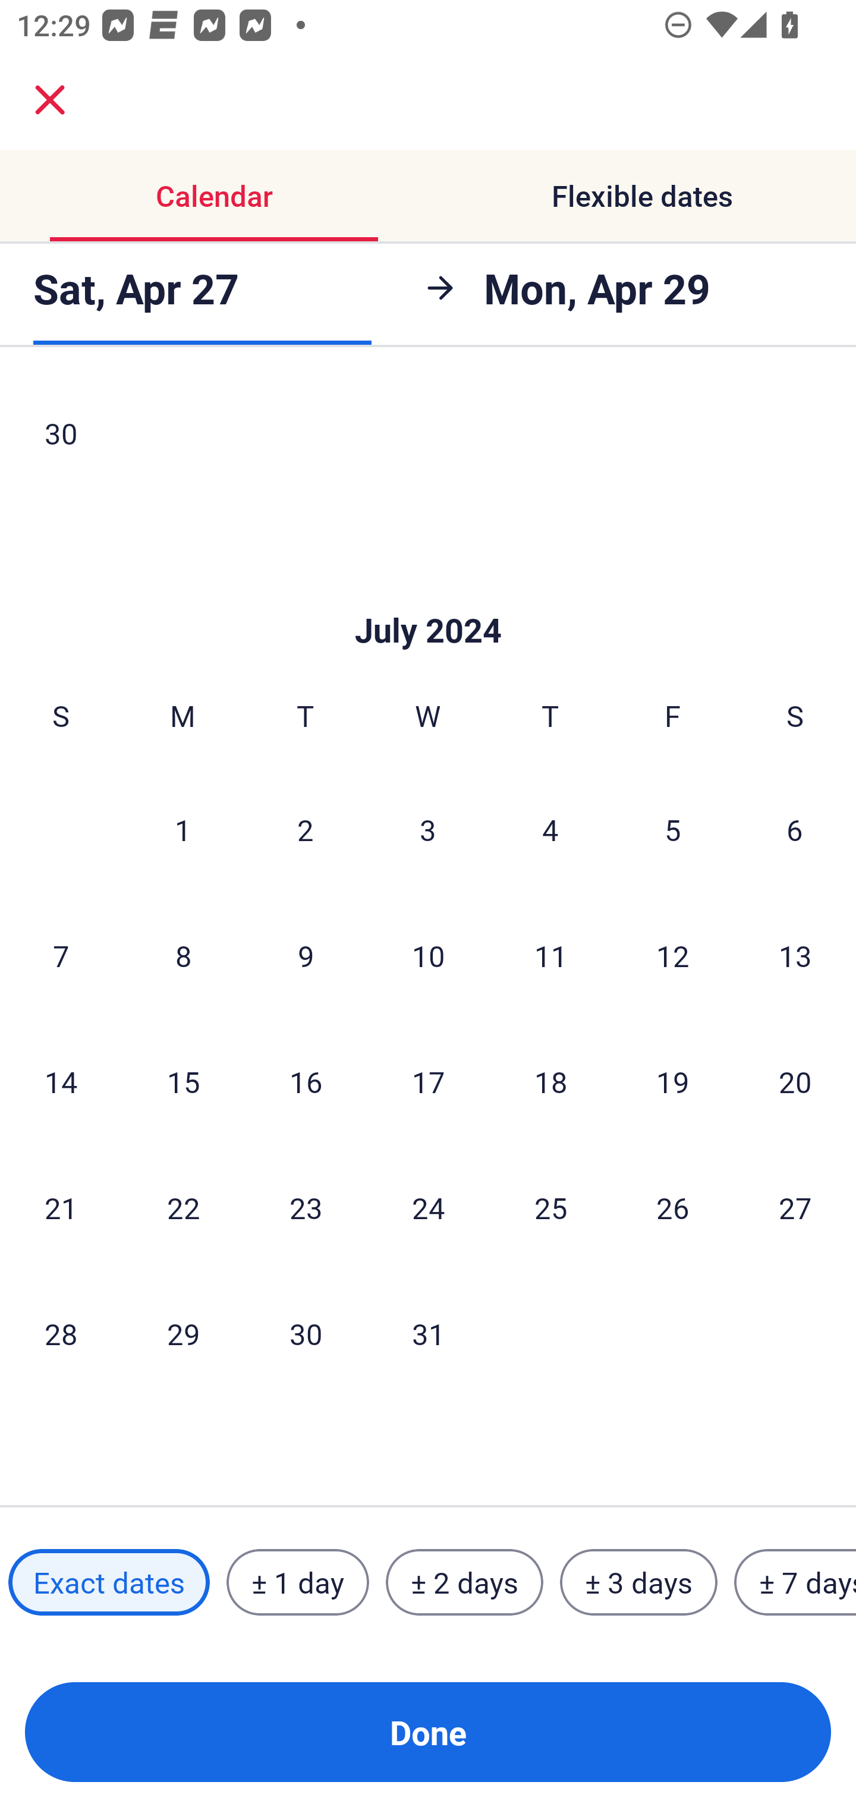  Describe the element at coordinates (428, 1732) in the screenshot. I see `Done` at that location.